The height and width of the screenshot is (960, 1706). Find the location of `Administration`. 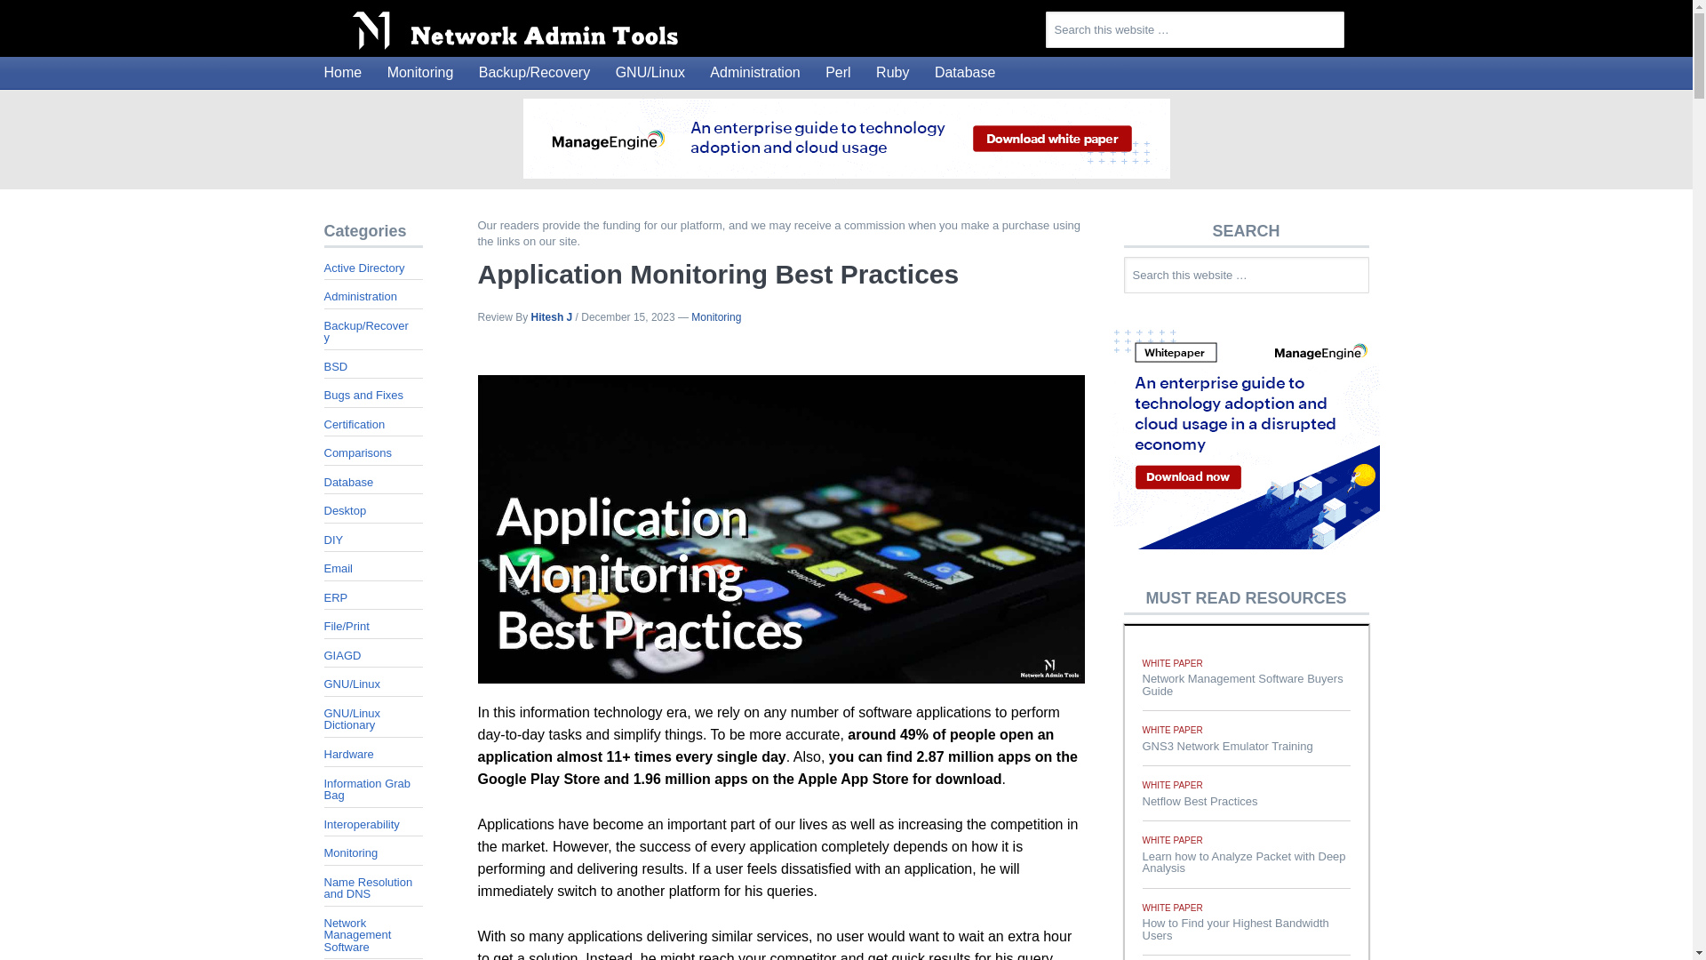

Administration is located at coordinates (755, 73).